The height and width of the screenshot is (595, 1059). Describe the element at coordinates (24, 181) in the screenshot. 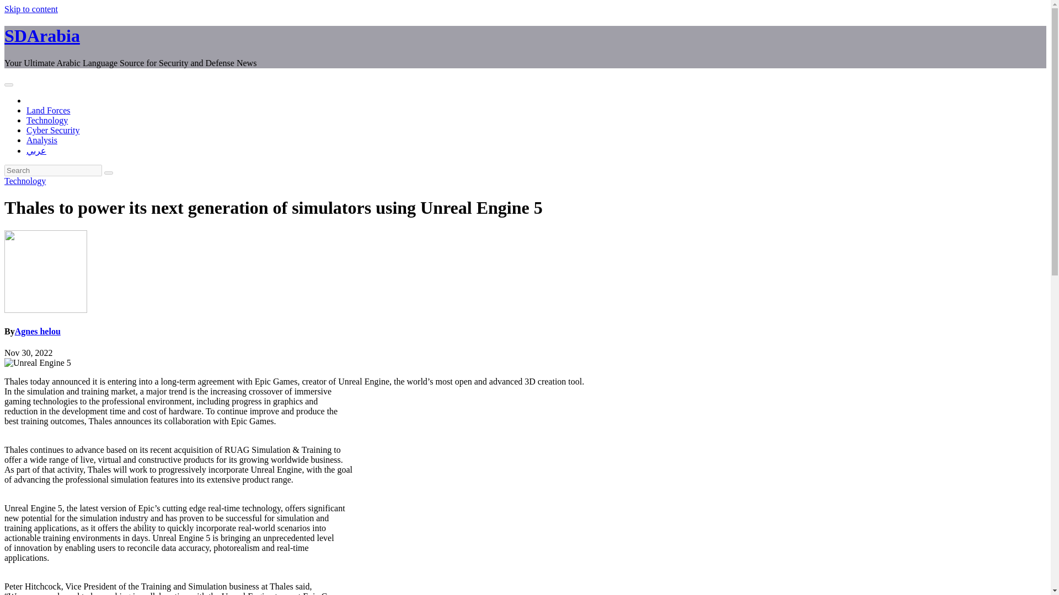

I see `Technology` at that location.